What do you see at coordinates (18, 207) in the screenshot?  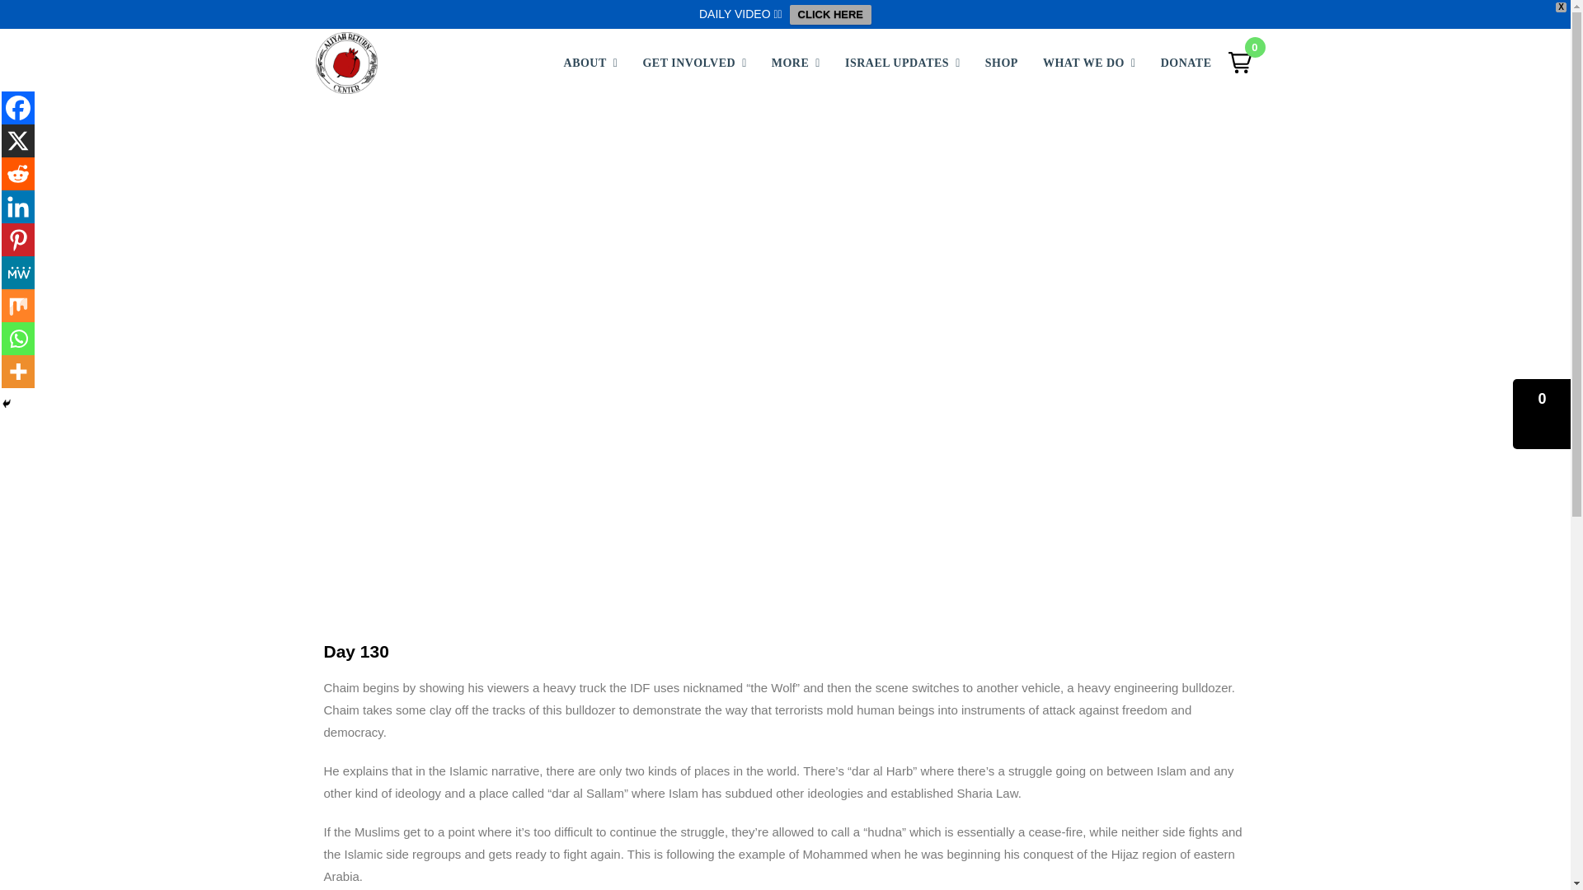 I see `Linkedin` at bounding box center [18, 207].